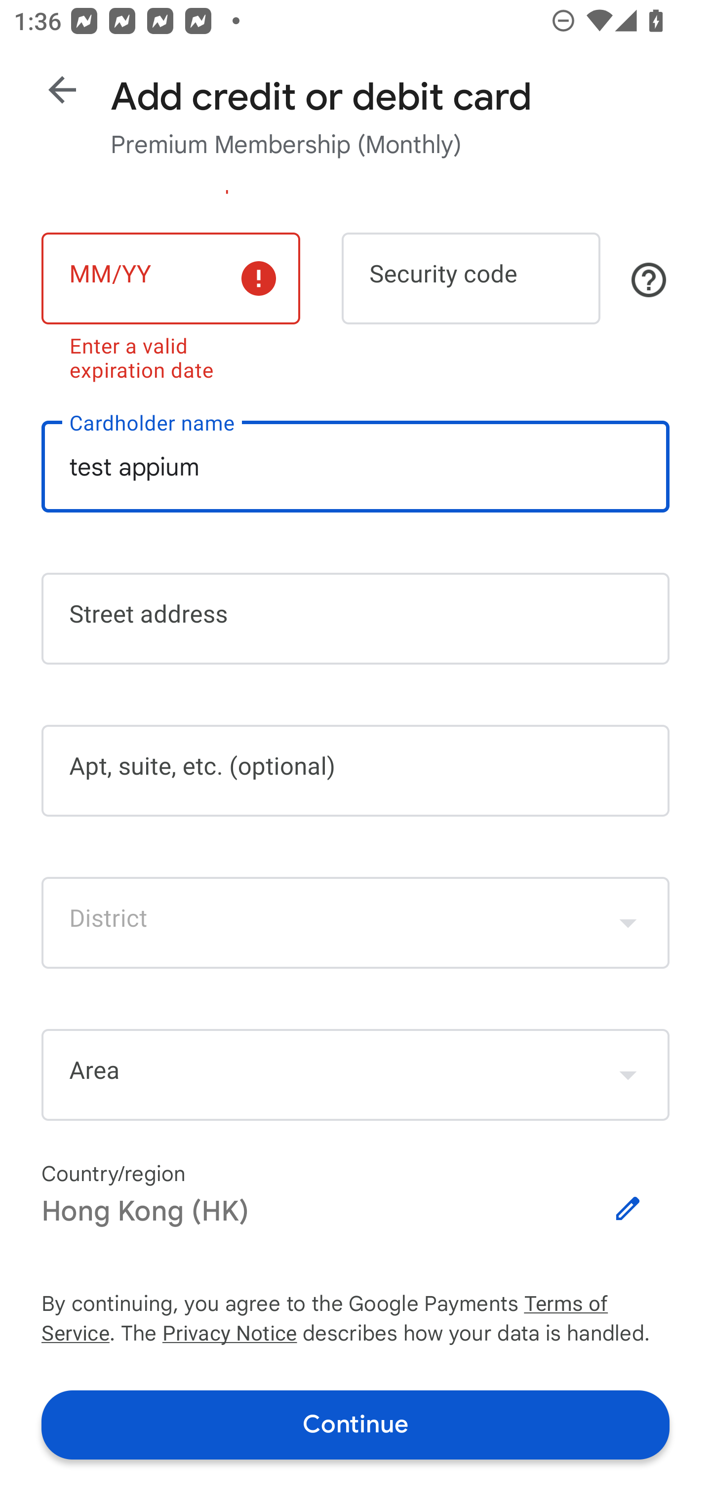 Image resolution: width=711 pixels, height=1501 pixels. I want to click on Show dropdown menu, so click(628, 1074).